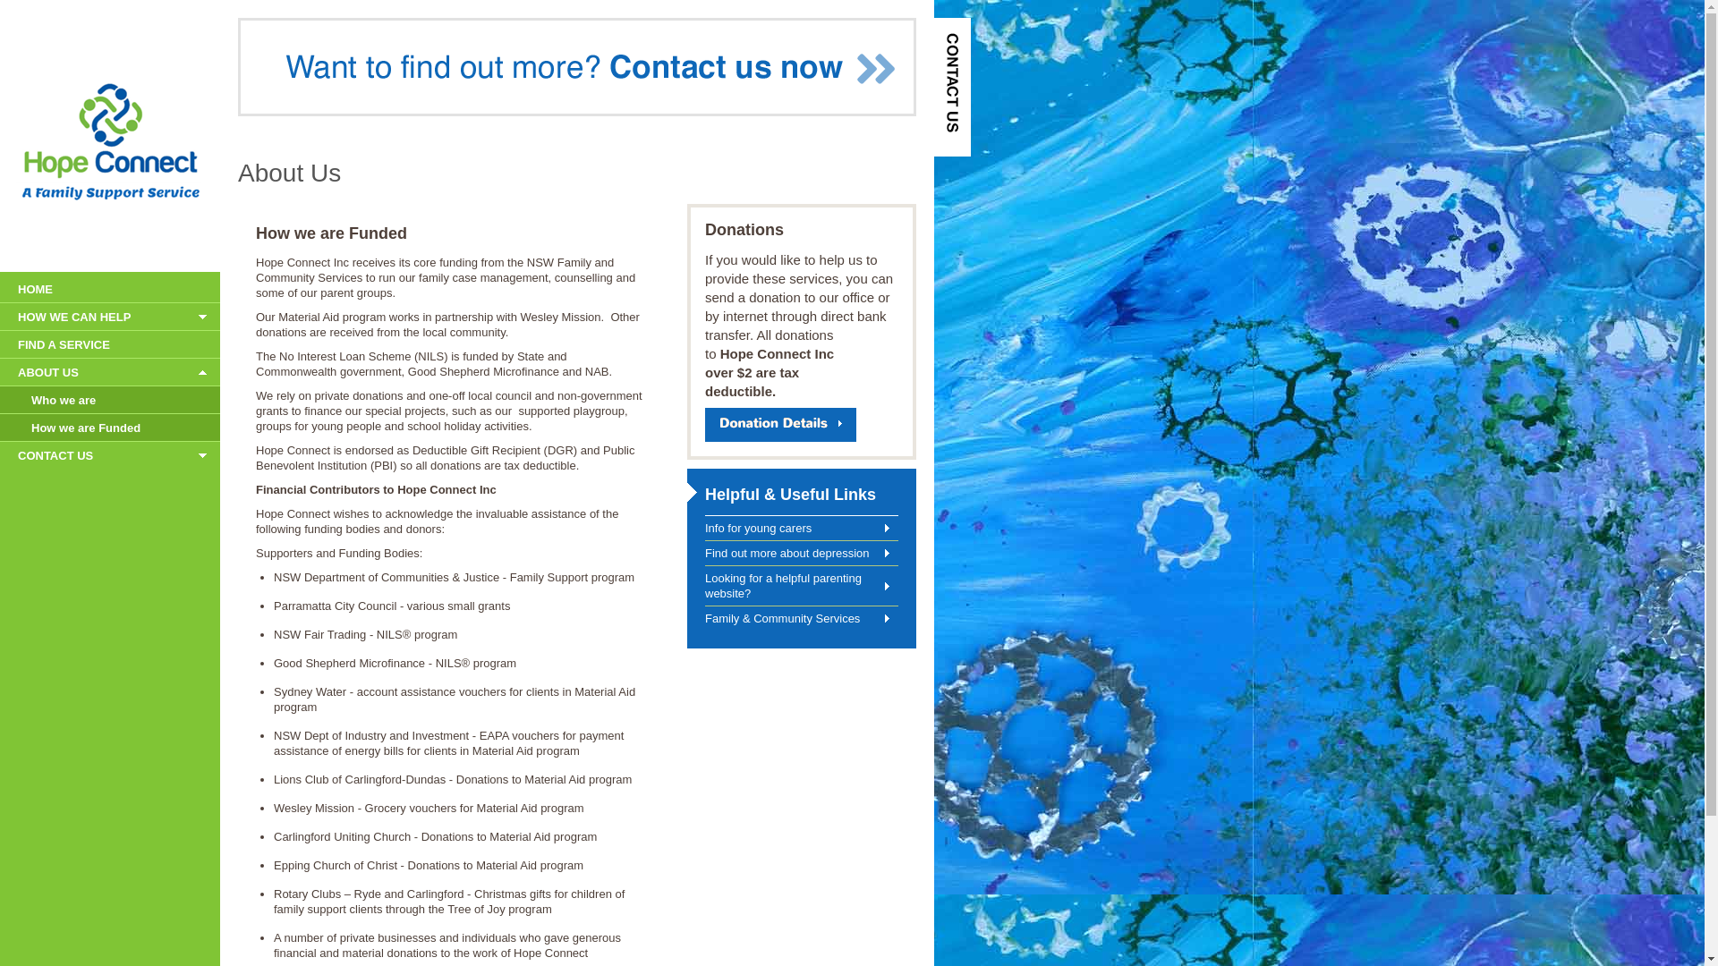 Image resolution: width=1718 pixels, height=966 pixels. Describe the element at coordinates (109, 344) in the screenshot. I see `FIND A SERVICE` at that location.